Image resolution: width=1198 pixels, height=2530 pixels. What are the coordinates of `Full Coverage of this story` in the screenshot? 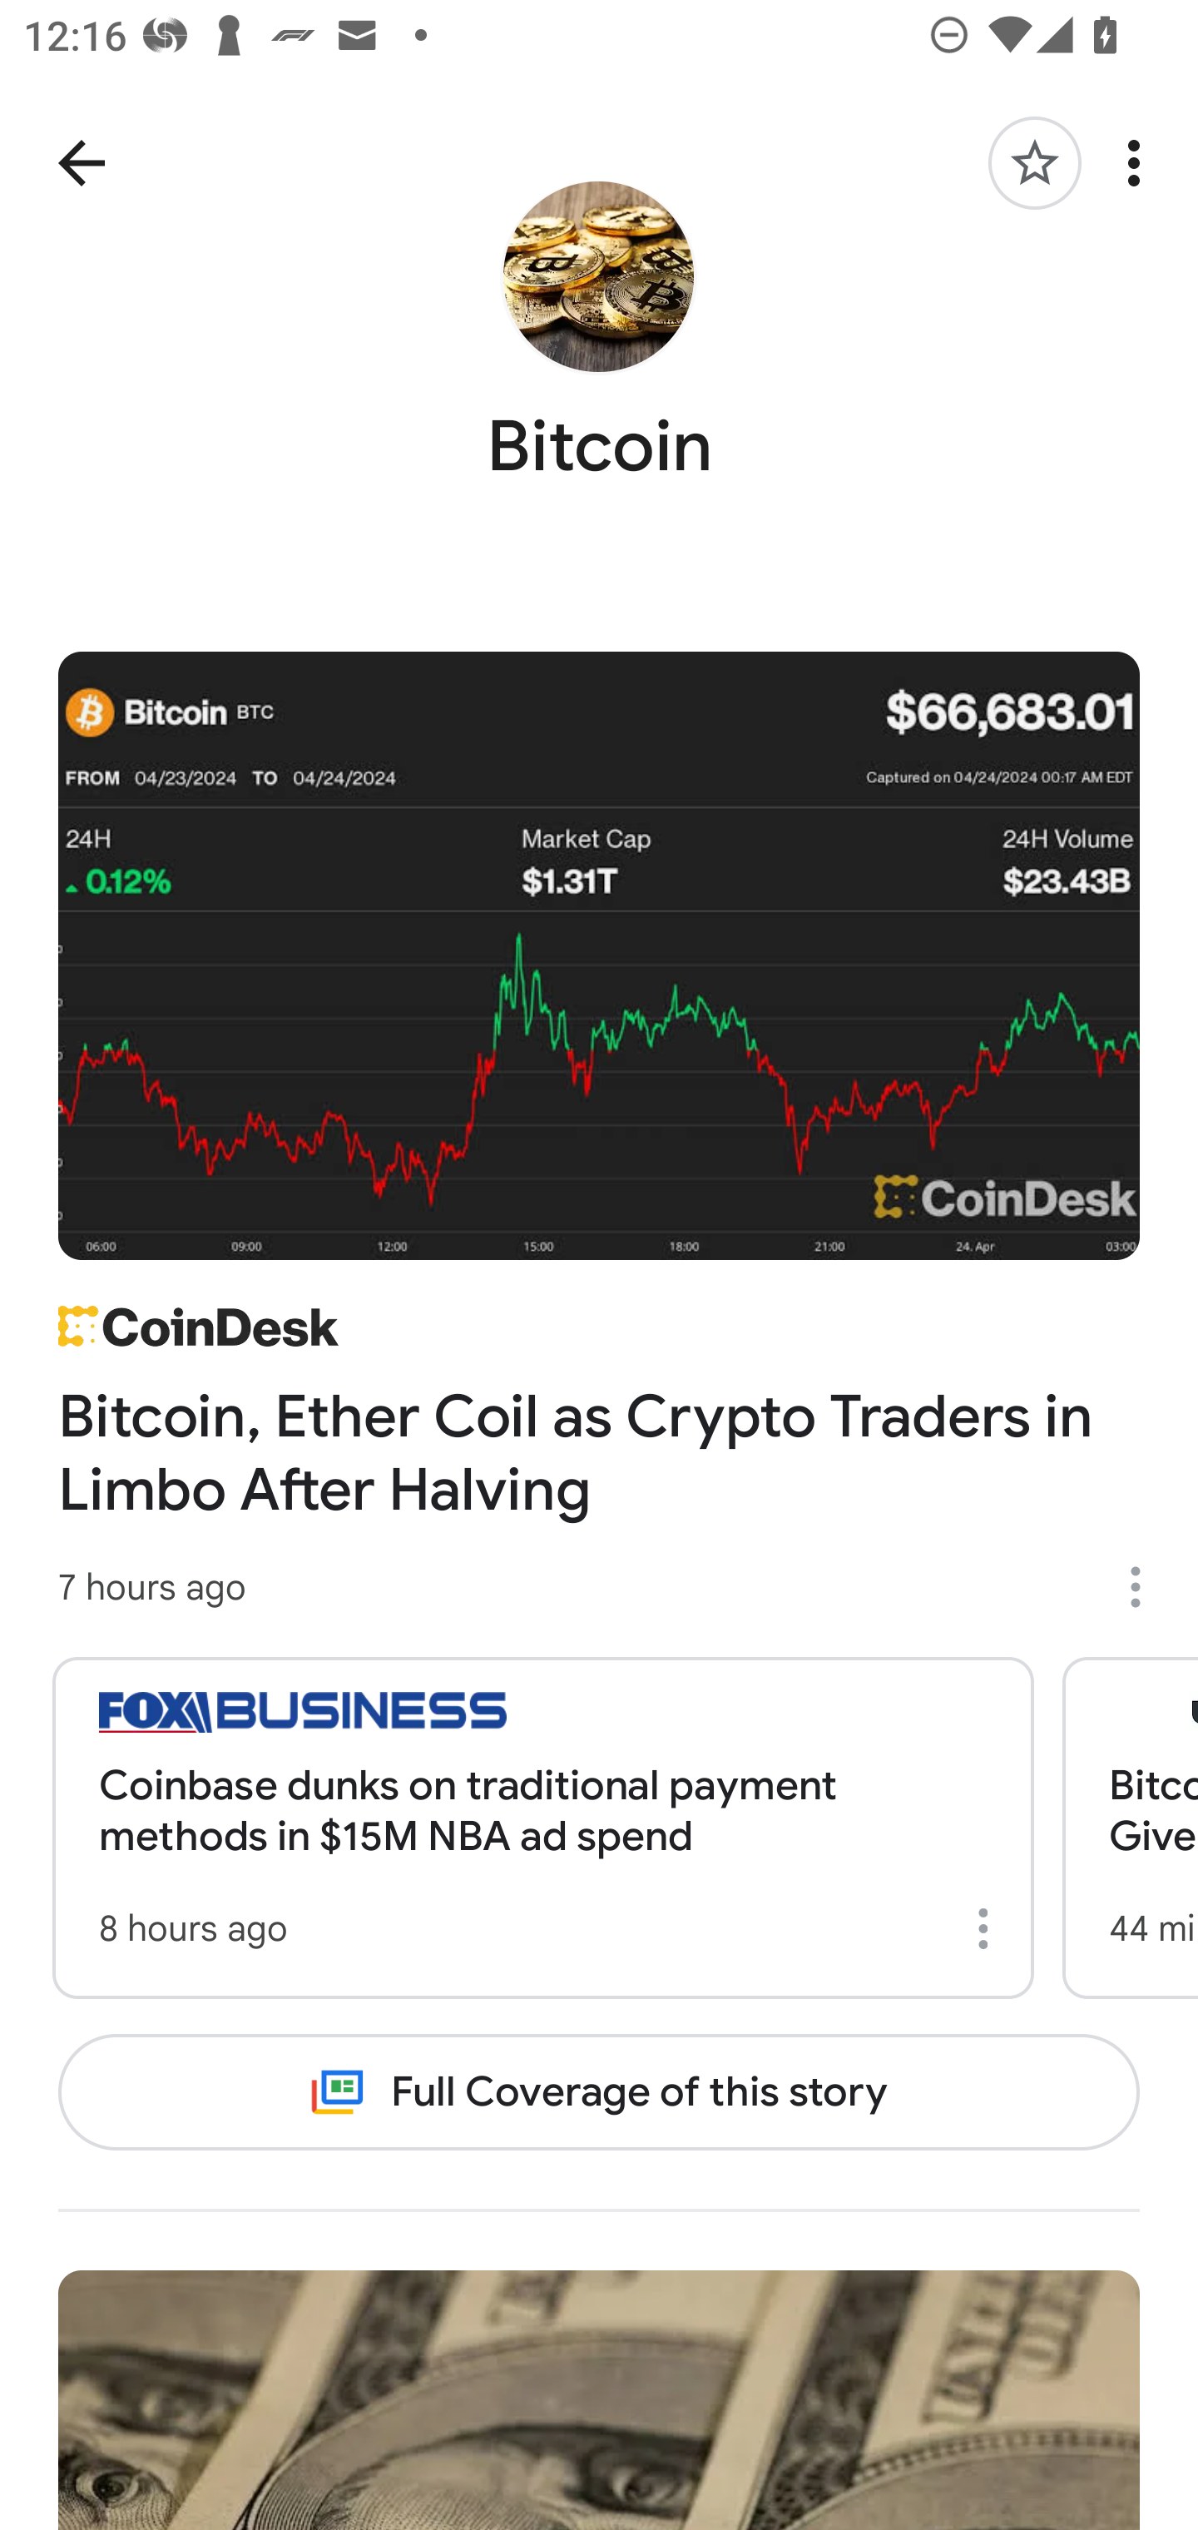 It's located at (599, 2092).